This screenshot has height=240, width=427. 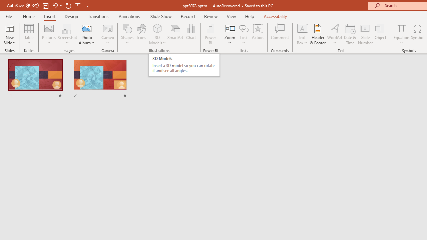 What do you see at coordinates (157, 34) in the screenshot?
I see `3D Models` at bounding box center [157, 34].